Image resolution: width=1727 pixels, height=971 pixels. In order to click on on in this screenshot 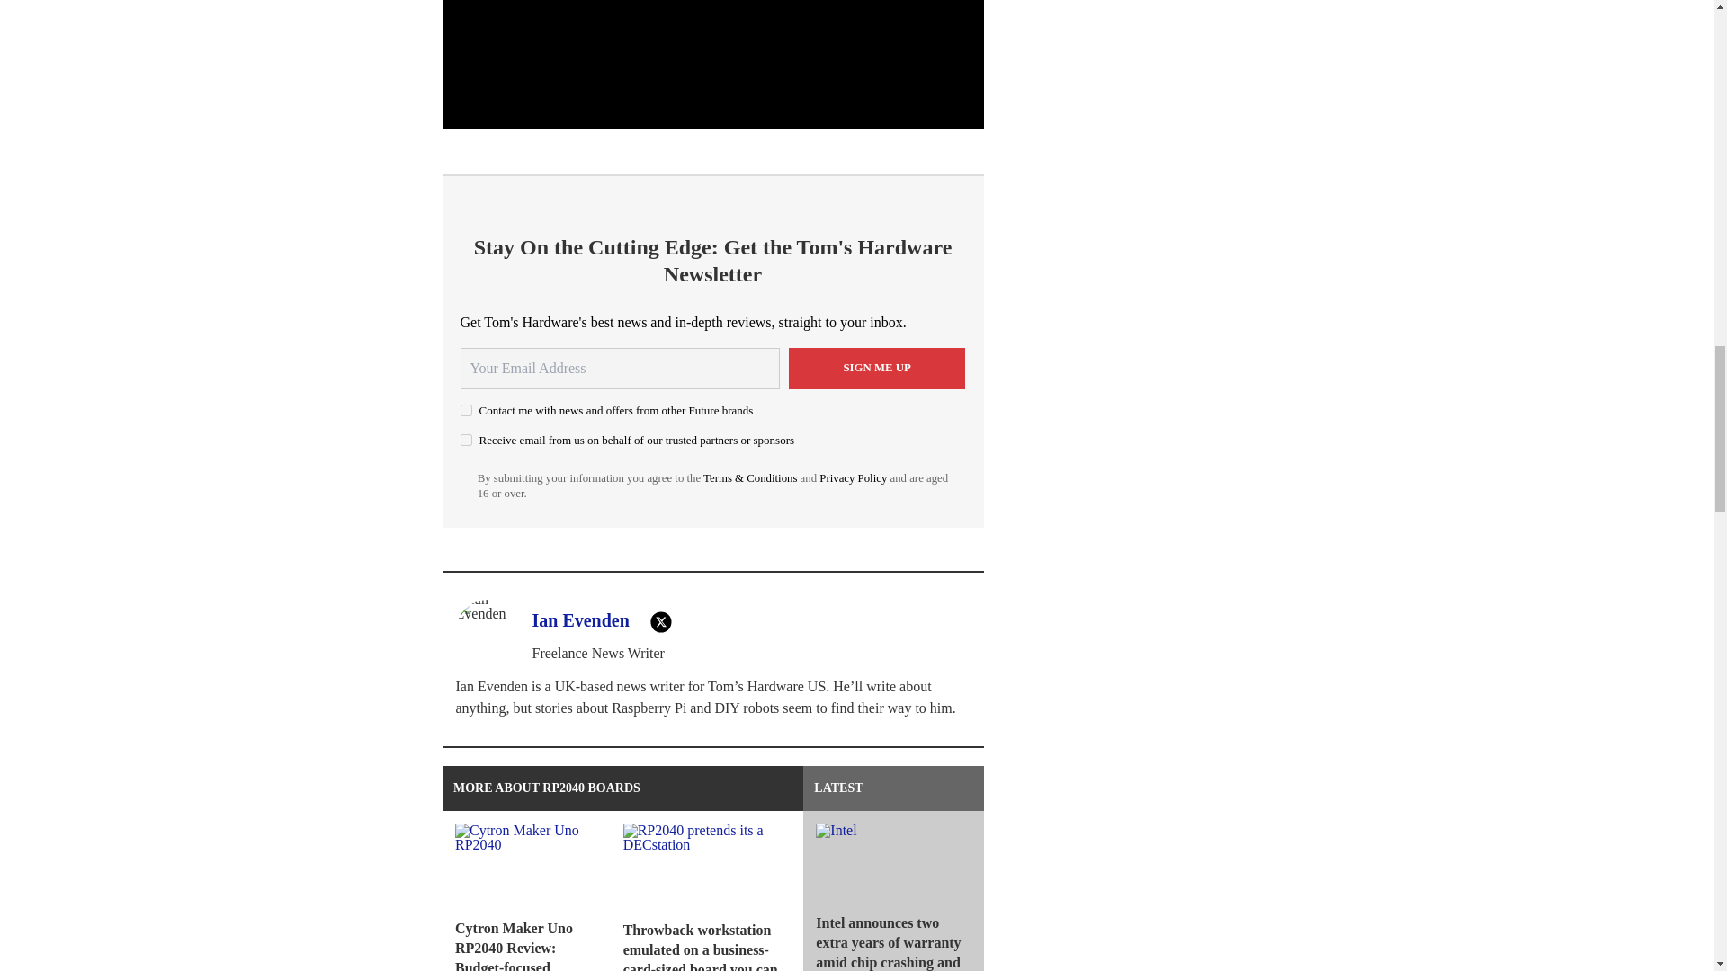, I will do `click(466, 439)`.